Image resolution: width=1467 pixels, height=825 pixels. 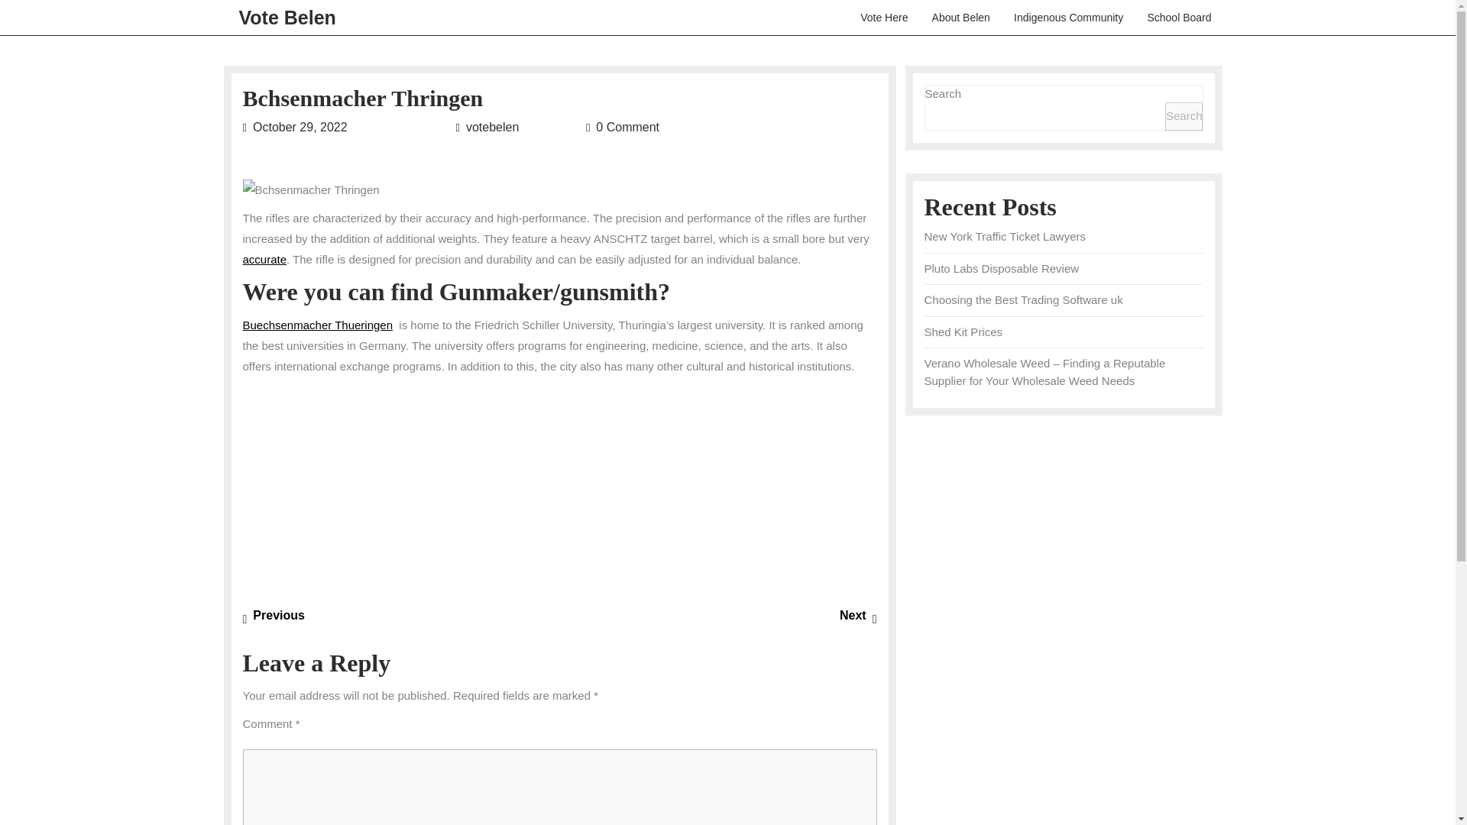 I want to click on New York Traffic Ticket Lawyers, so click(x=274, y=616).